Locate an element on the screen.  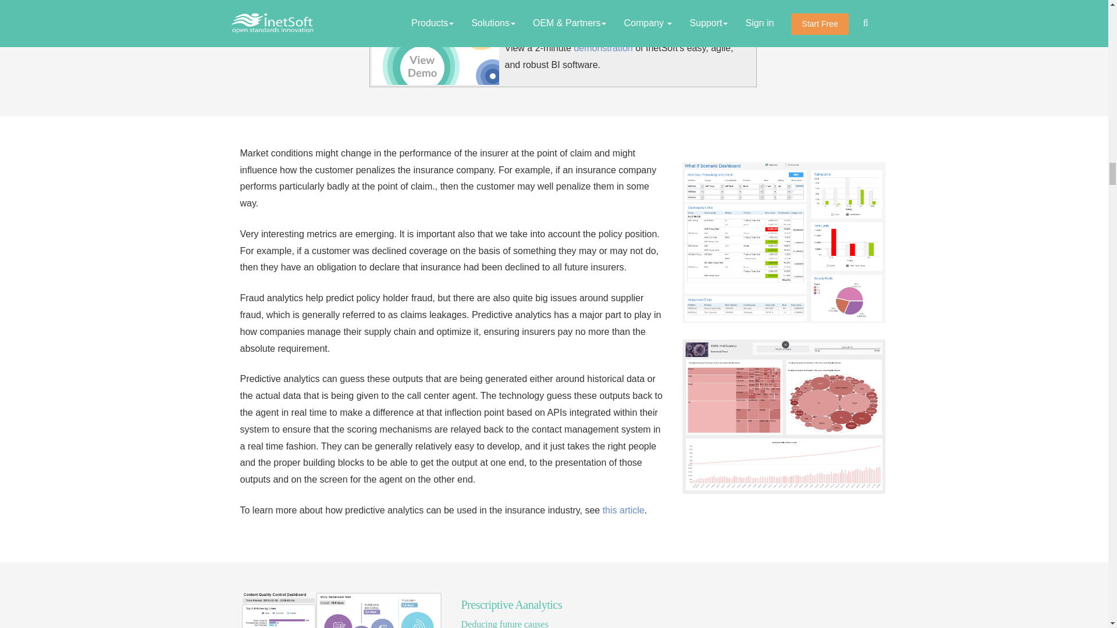
Watch the demo is located at coordinates (434, 56).